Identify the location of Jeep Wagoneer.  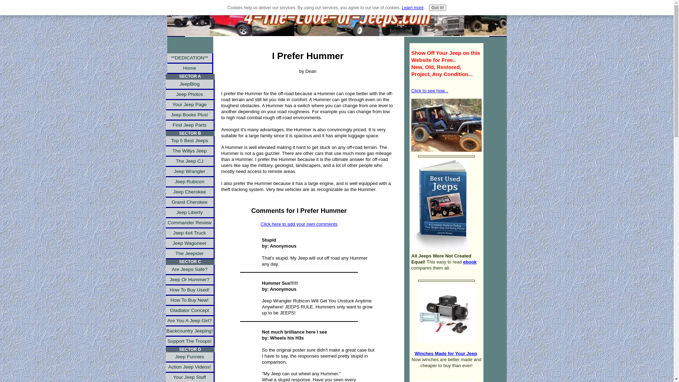
(190, 244).